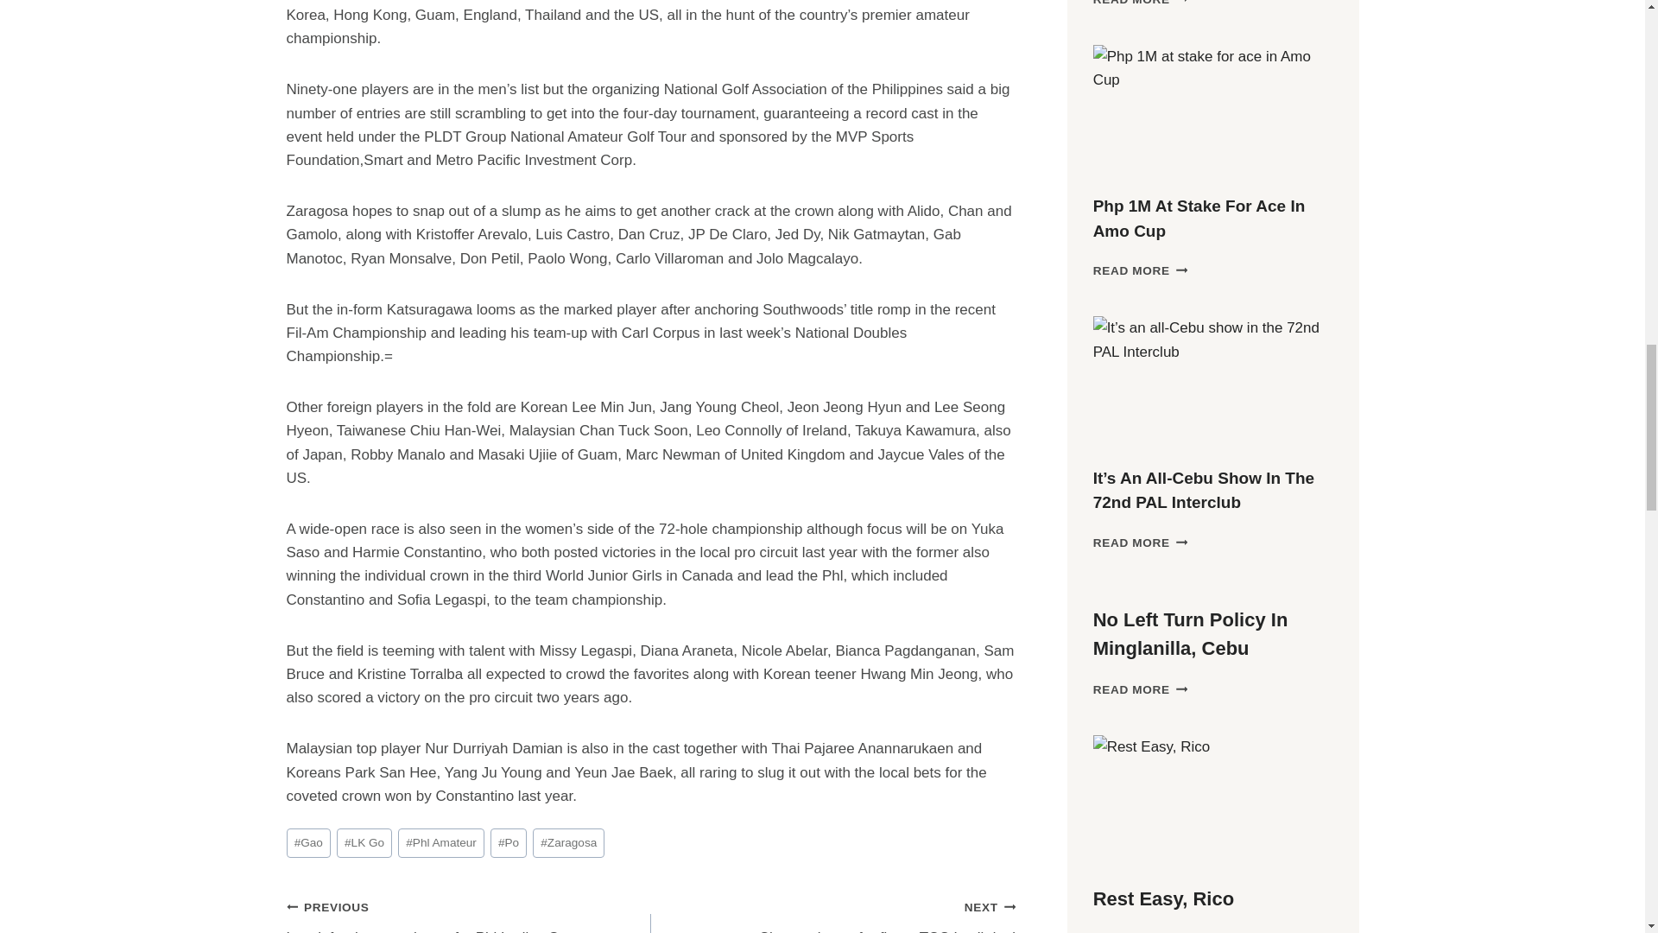 The width and height of the screenshot is (1658, 933). I want to click on Phl Amateur, so click(440, 843).